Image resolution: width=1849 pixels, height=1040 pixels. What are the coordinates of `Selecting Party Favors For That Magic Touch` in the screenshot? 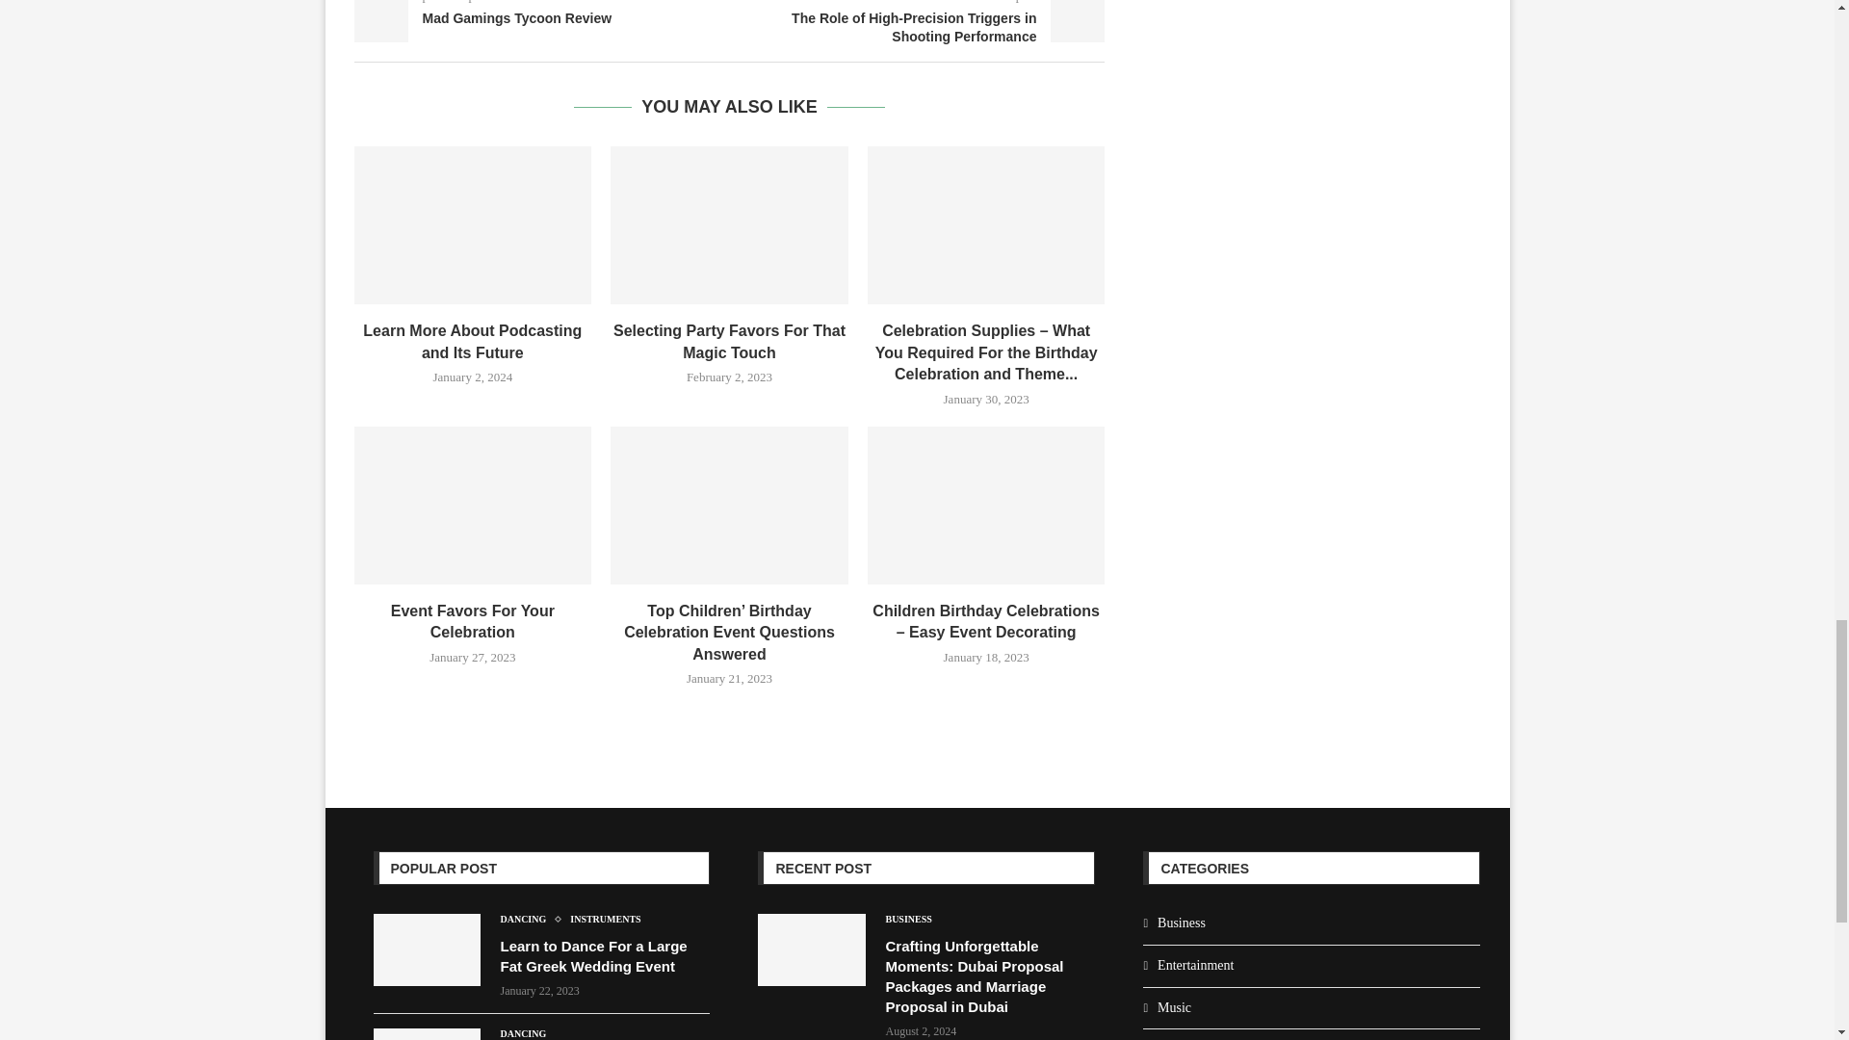 It's located at (729, 225).